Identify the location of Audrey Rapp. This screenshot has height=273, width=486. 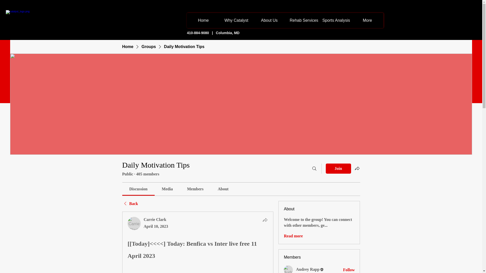
(288, 269).